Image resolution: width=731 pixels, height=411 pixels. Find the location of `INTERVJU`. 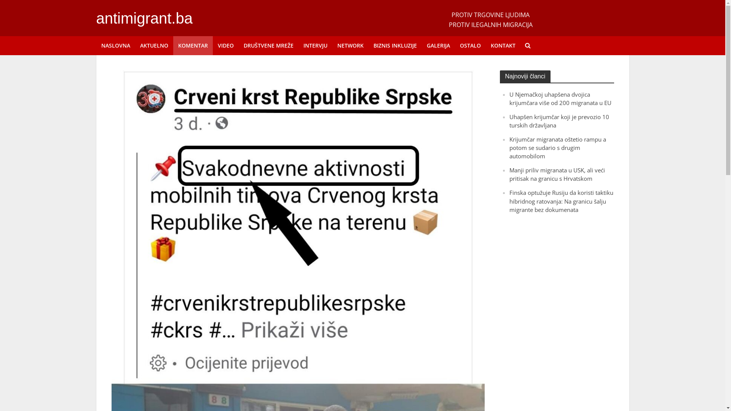

INTERVJU is located at coordinates (315, 46).